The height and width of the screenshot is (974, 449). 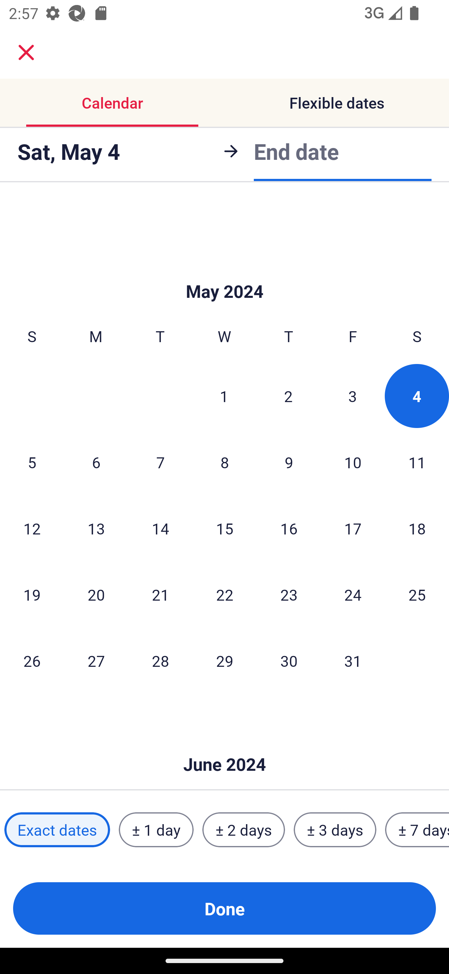 What do you see at coordinates (353, 528) in the screenshot?
I see `17 Friday, May 17, 2024` at bounding box center [353, 528].